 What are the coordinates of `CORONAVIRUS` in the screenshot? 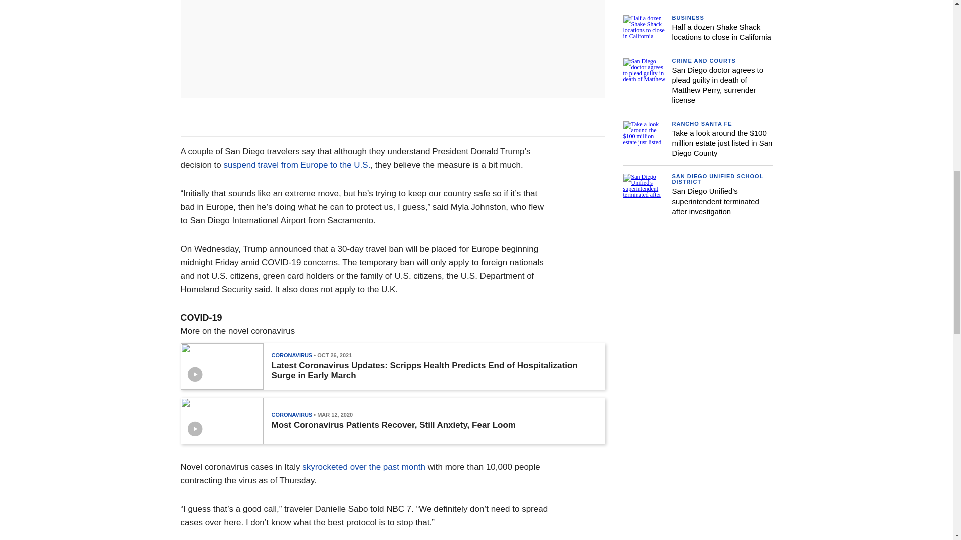 It's located at (291, 355).